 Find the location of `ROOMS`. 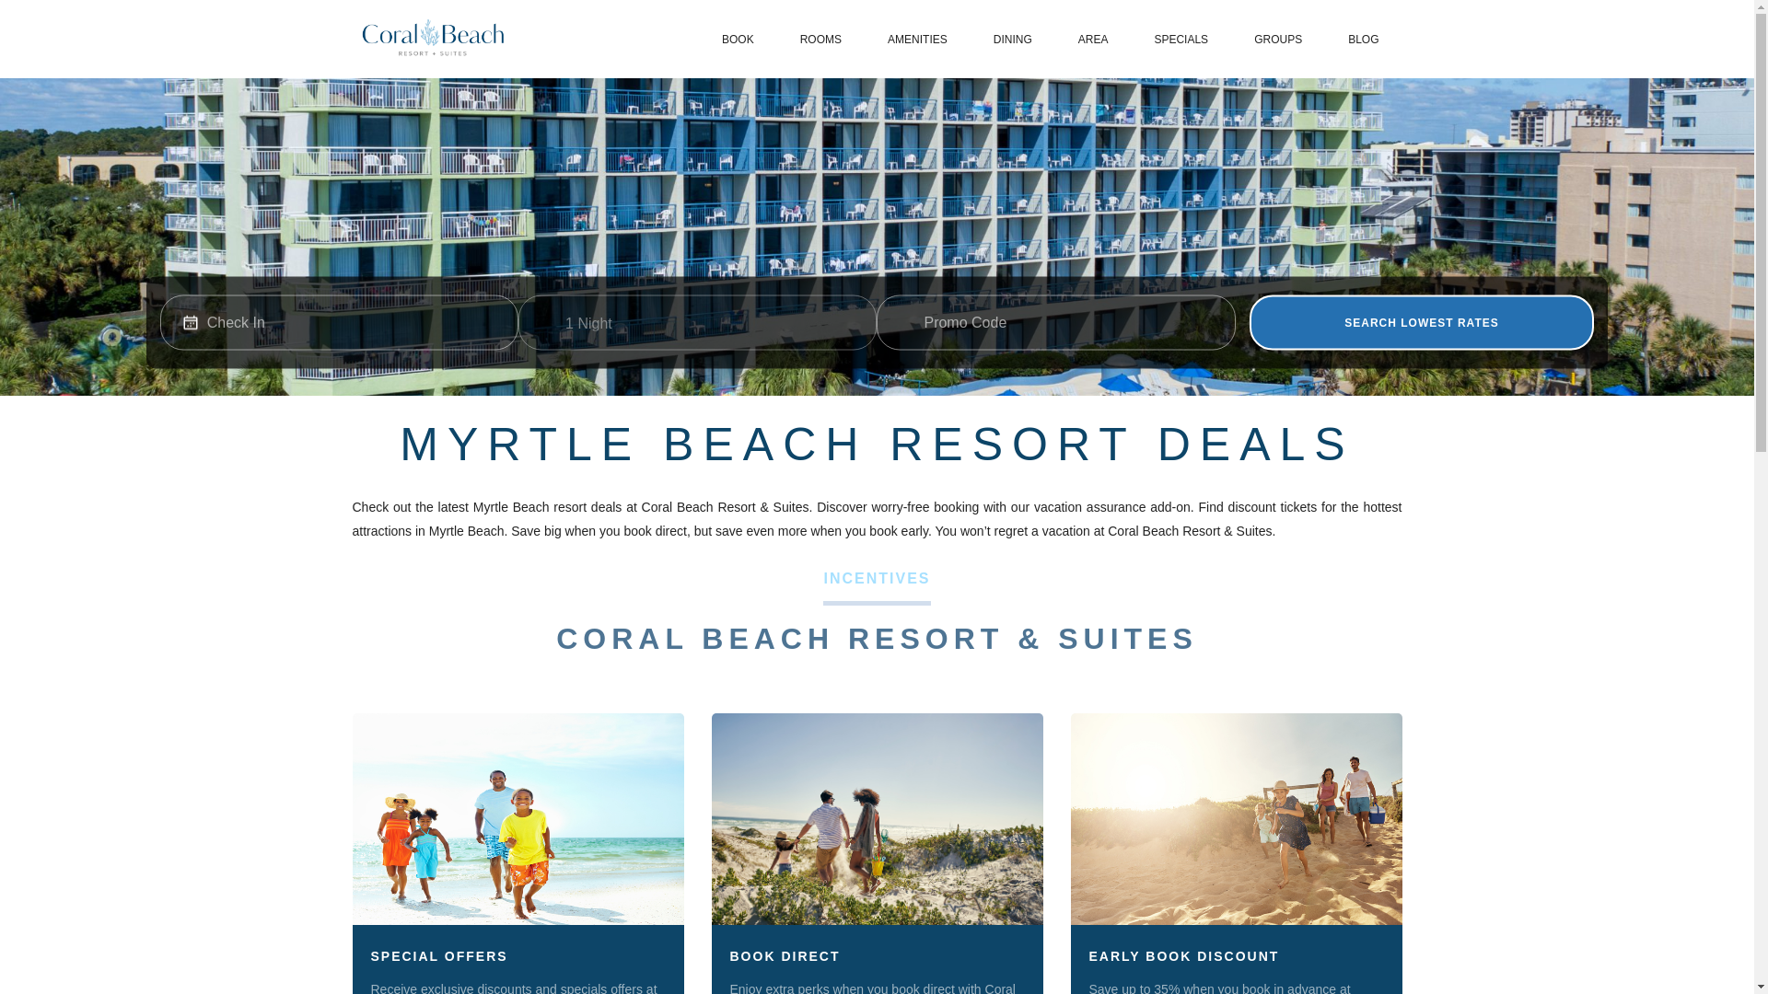

ROOMS is located at coordinates (821, 40).